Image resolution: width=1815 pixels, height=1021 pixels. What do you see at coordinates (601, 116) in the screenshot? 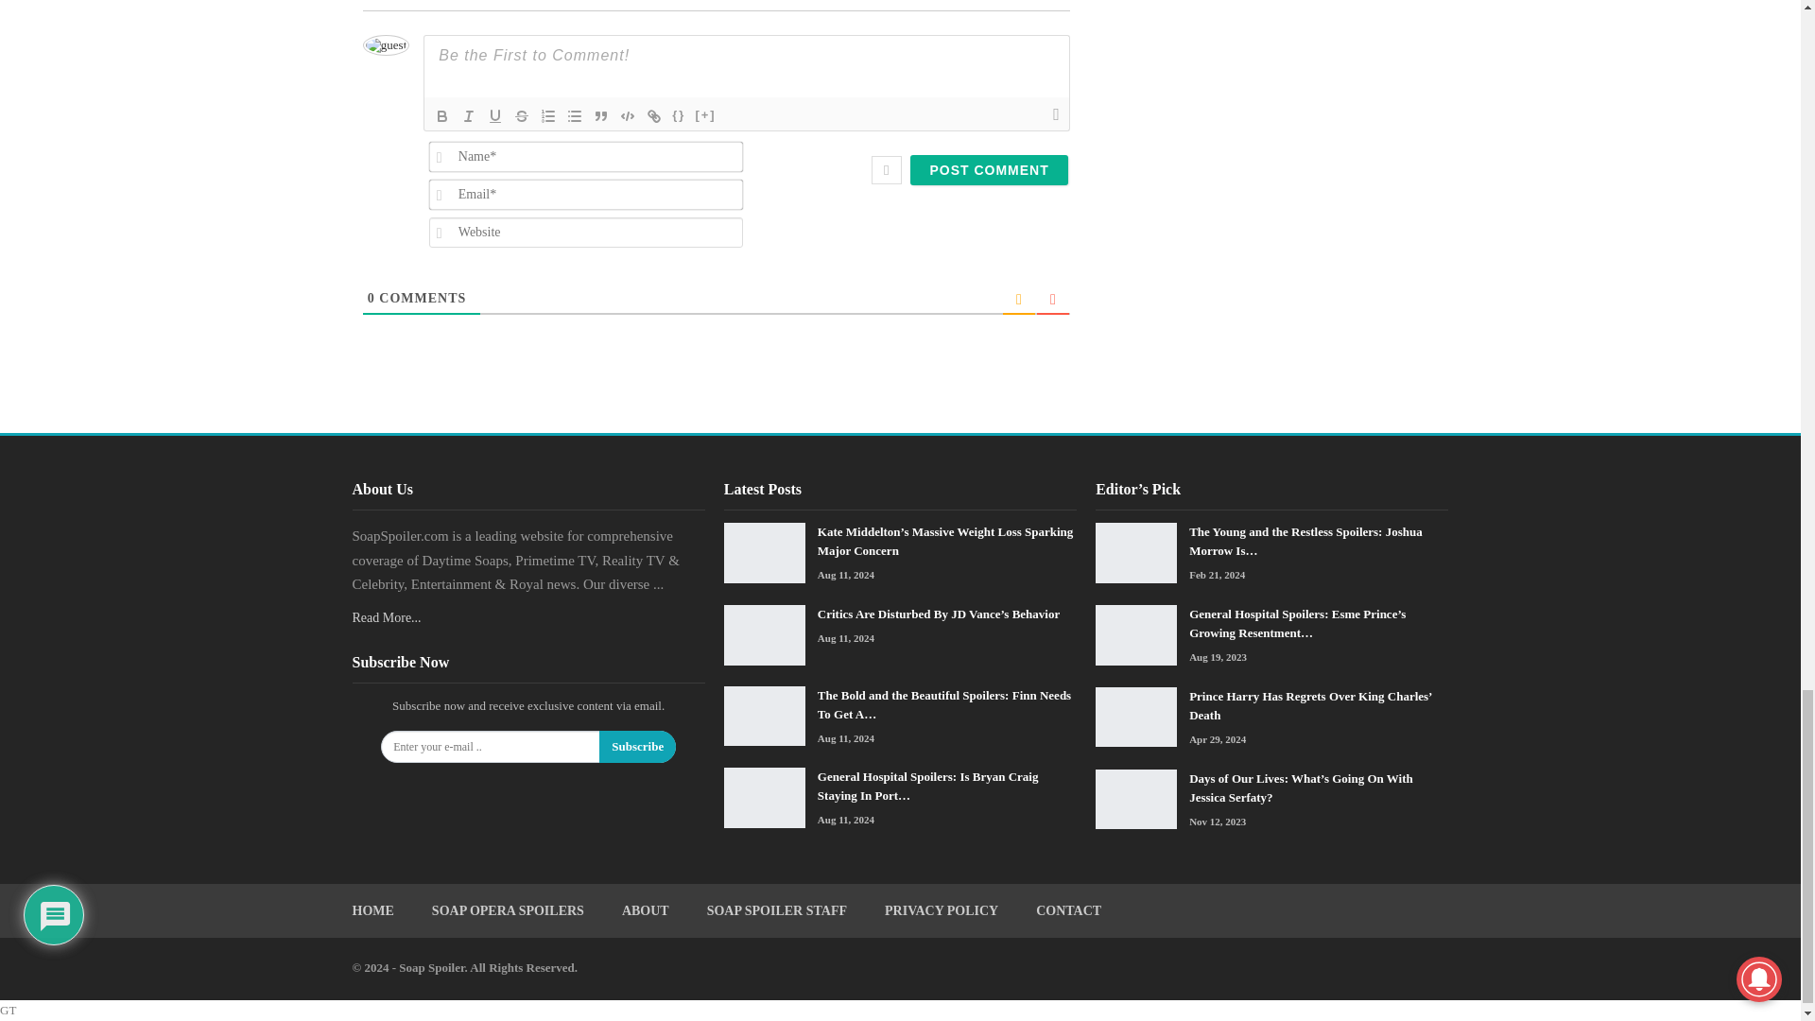
I see `Blockquote` at bounding box center [601, 116].